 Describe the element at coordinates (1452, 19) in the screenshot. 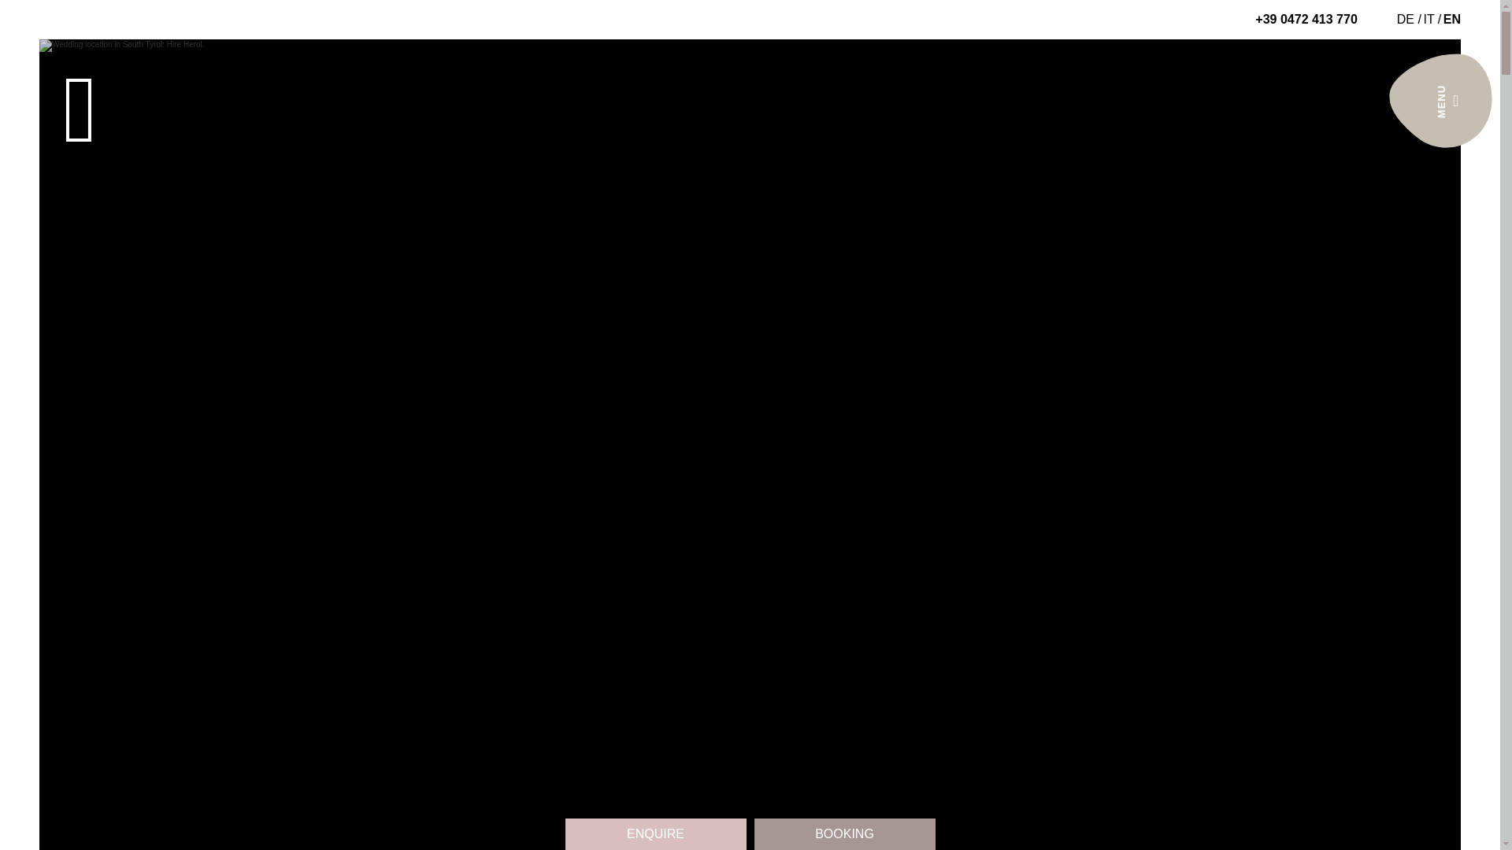

I see `English` at that location.